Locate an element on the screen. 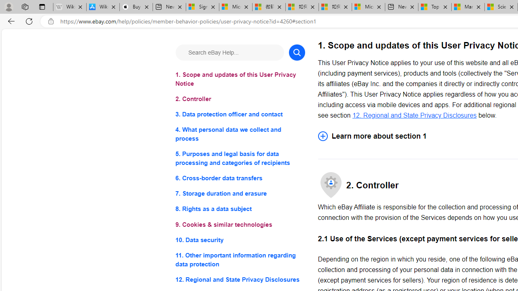 This screenshot has width=518, height=291. 6. Cross-border data transfers is located at coordinates (240, 178).